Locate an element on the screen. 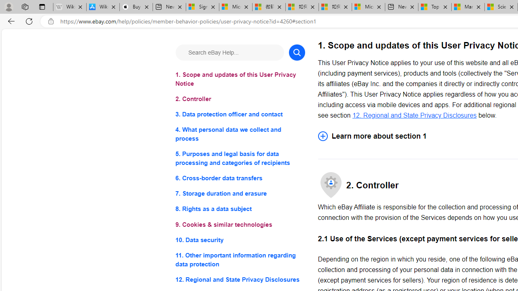 This screenshot has width=518, height=291. 6. Cross-border data transfers is located at coordinates (240, 178).